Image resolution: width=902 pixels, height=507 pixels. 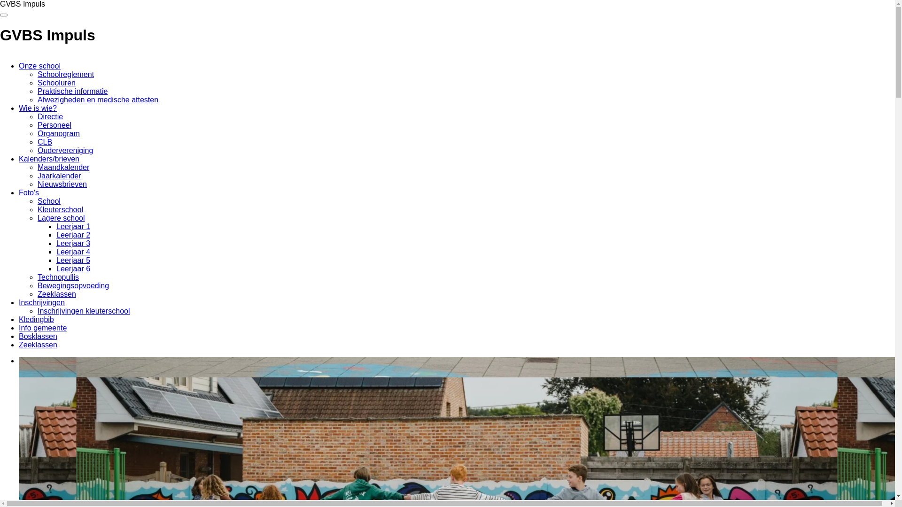 What do you see at coordinates (54, 125) in the screenshot?
I see `Personeel` at bounding box center [54, 125].